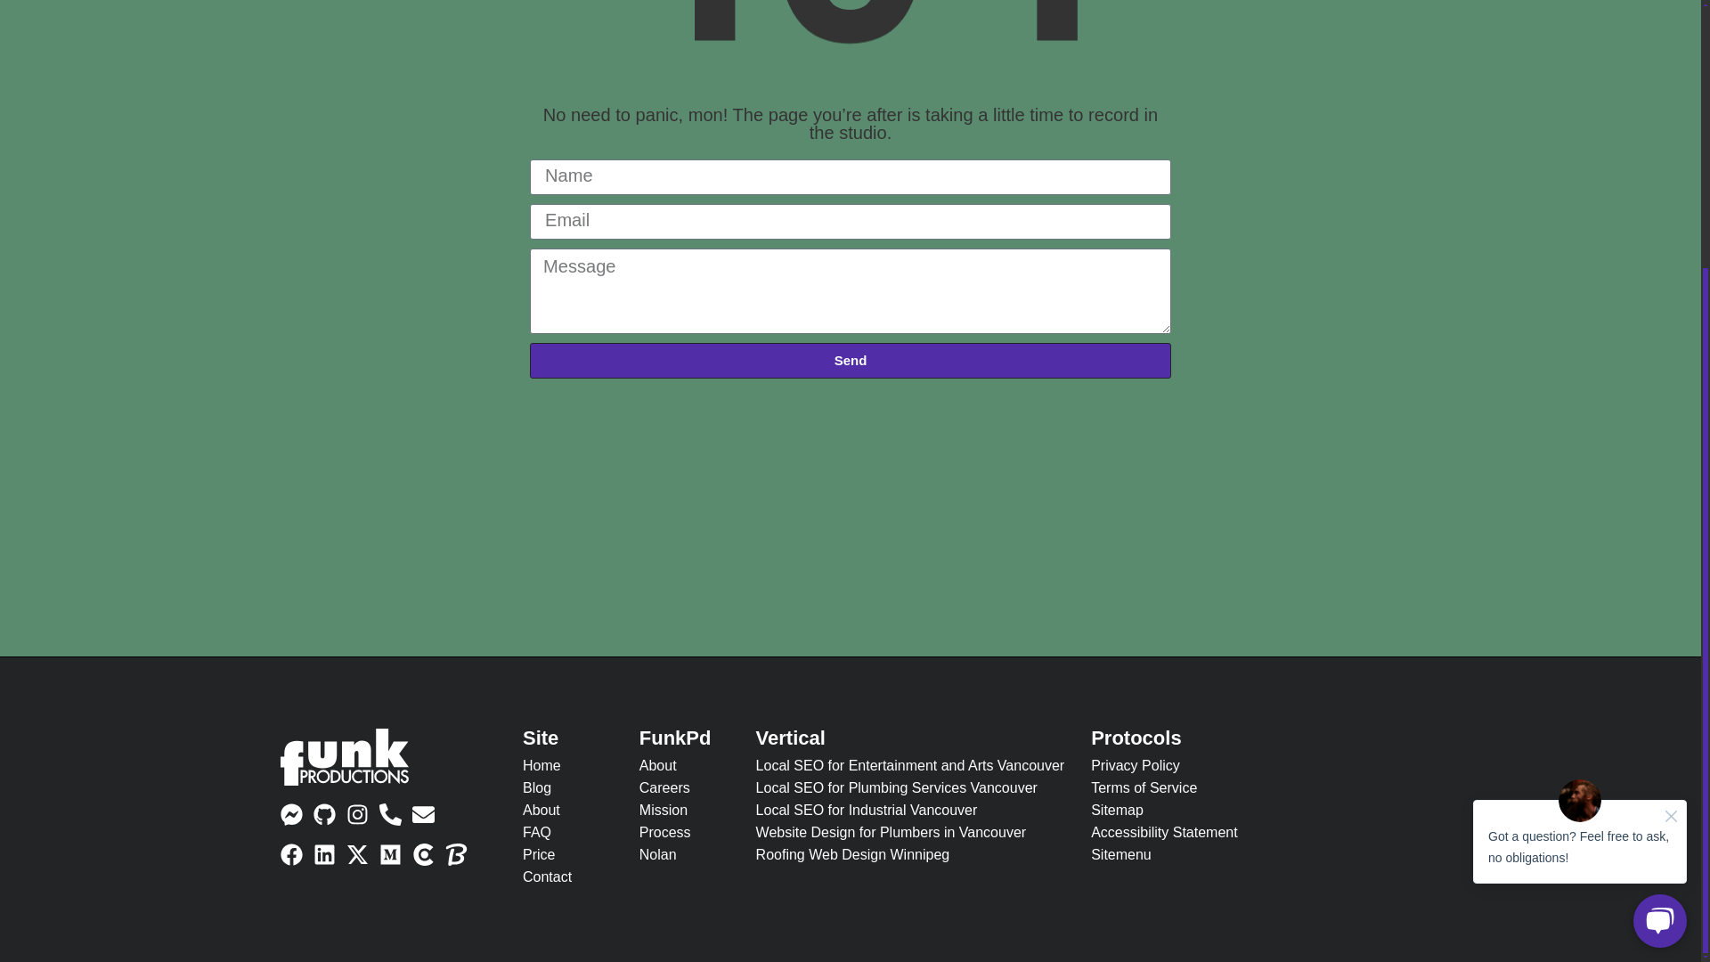 This screenshot has height=962, width=1710. I want to click on About, so click(567, 811).